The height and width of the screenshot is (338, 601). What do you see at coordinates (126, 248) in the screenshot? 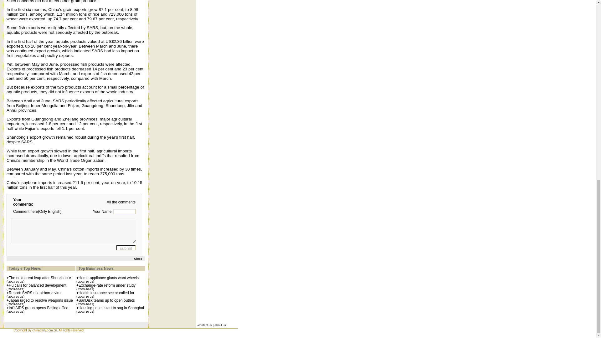
I see ` submit ` at bounding box center [126, 248].